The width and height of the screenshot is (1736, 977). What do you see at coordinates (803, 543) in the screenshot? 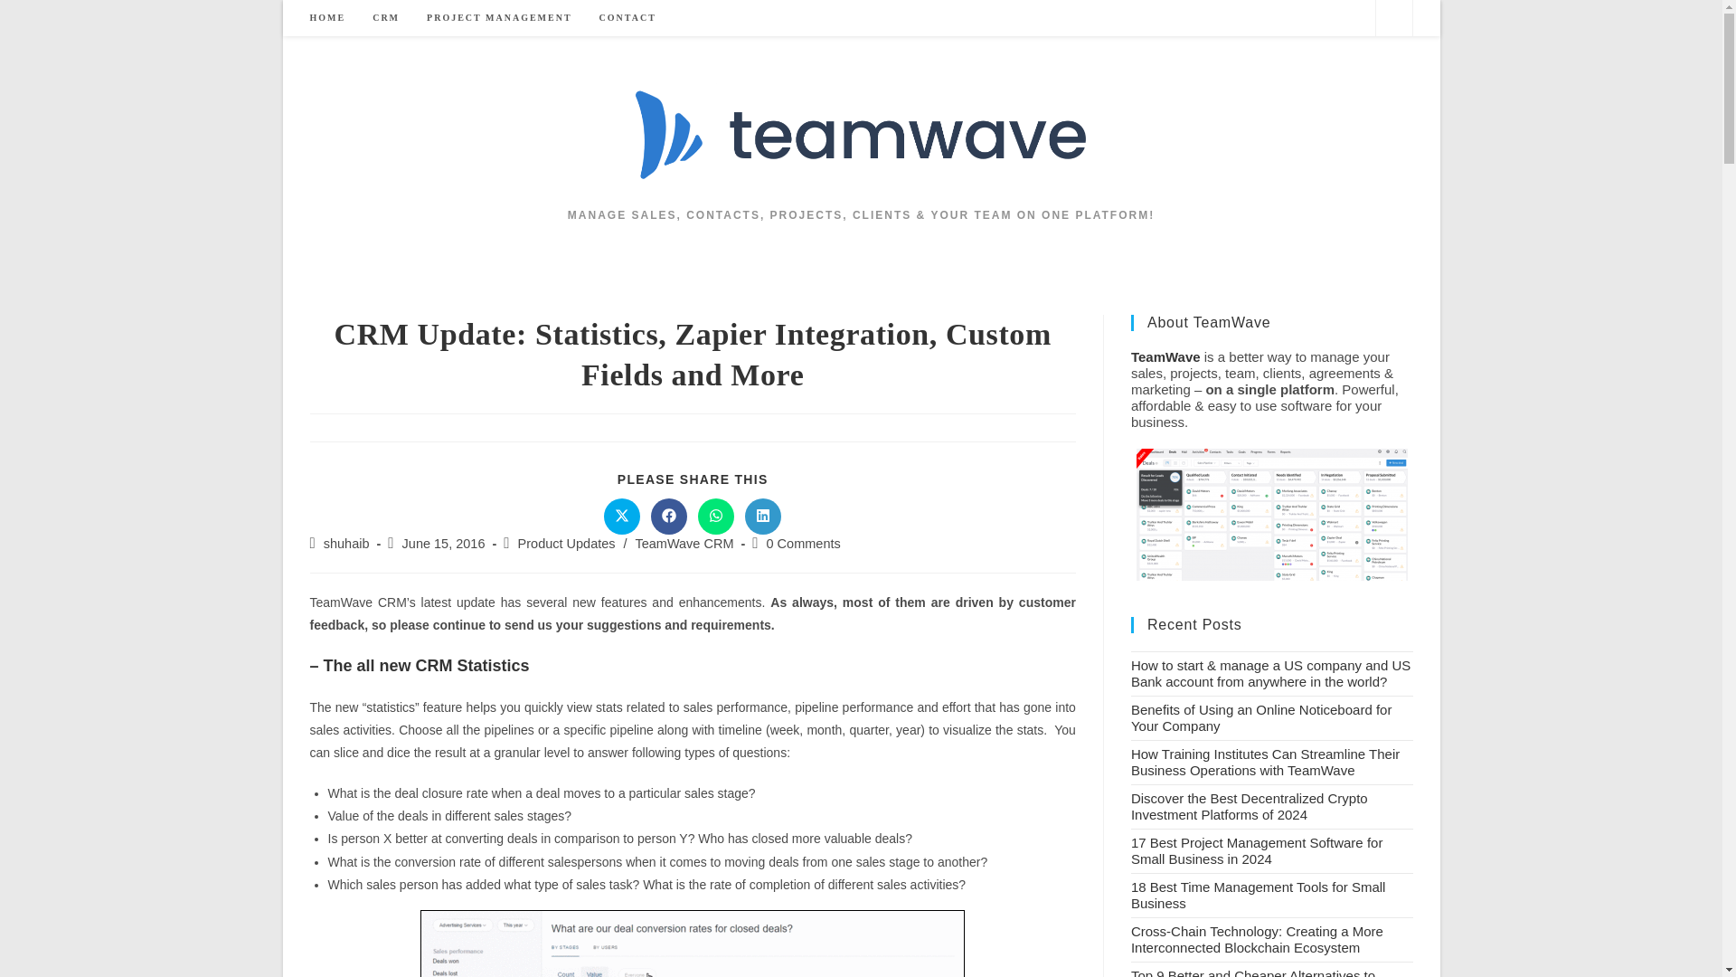
I see `0 Comments` at bounding box center [803, 543].